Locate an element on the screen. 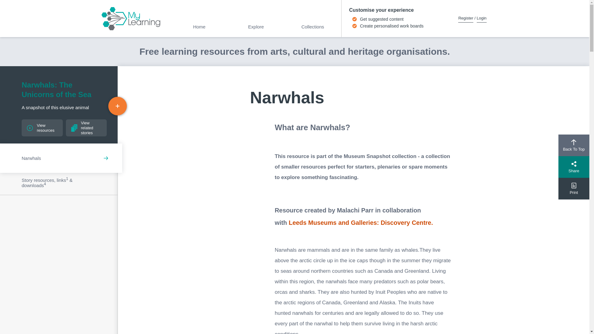 This screenshot has height=334, width=594. Collections is located at coordinates (312, 28).